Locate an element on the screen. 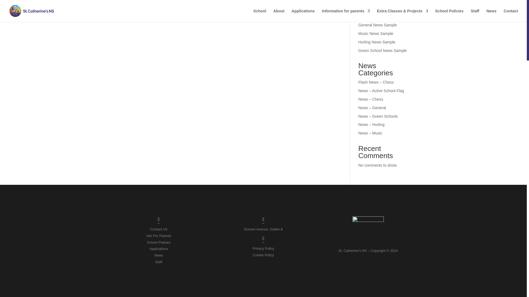 Image resolution: width=529 pixels, height=297 pixels. School Policies is located at coordinates (159, 242).